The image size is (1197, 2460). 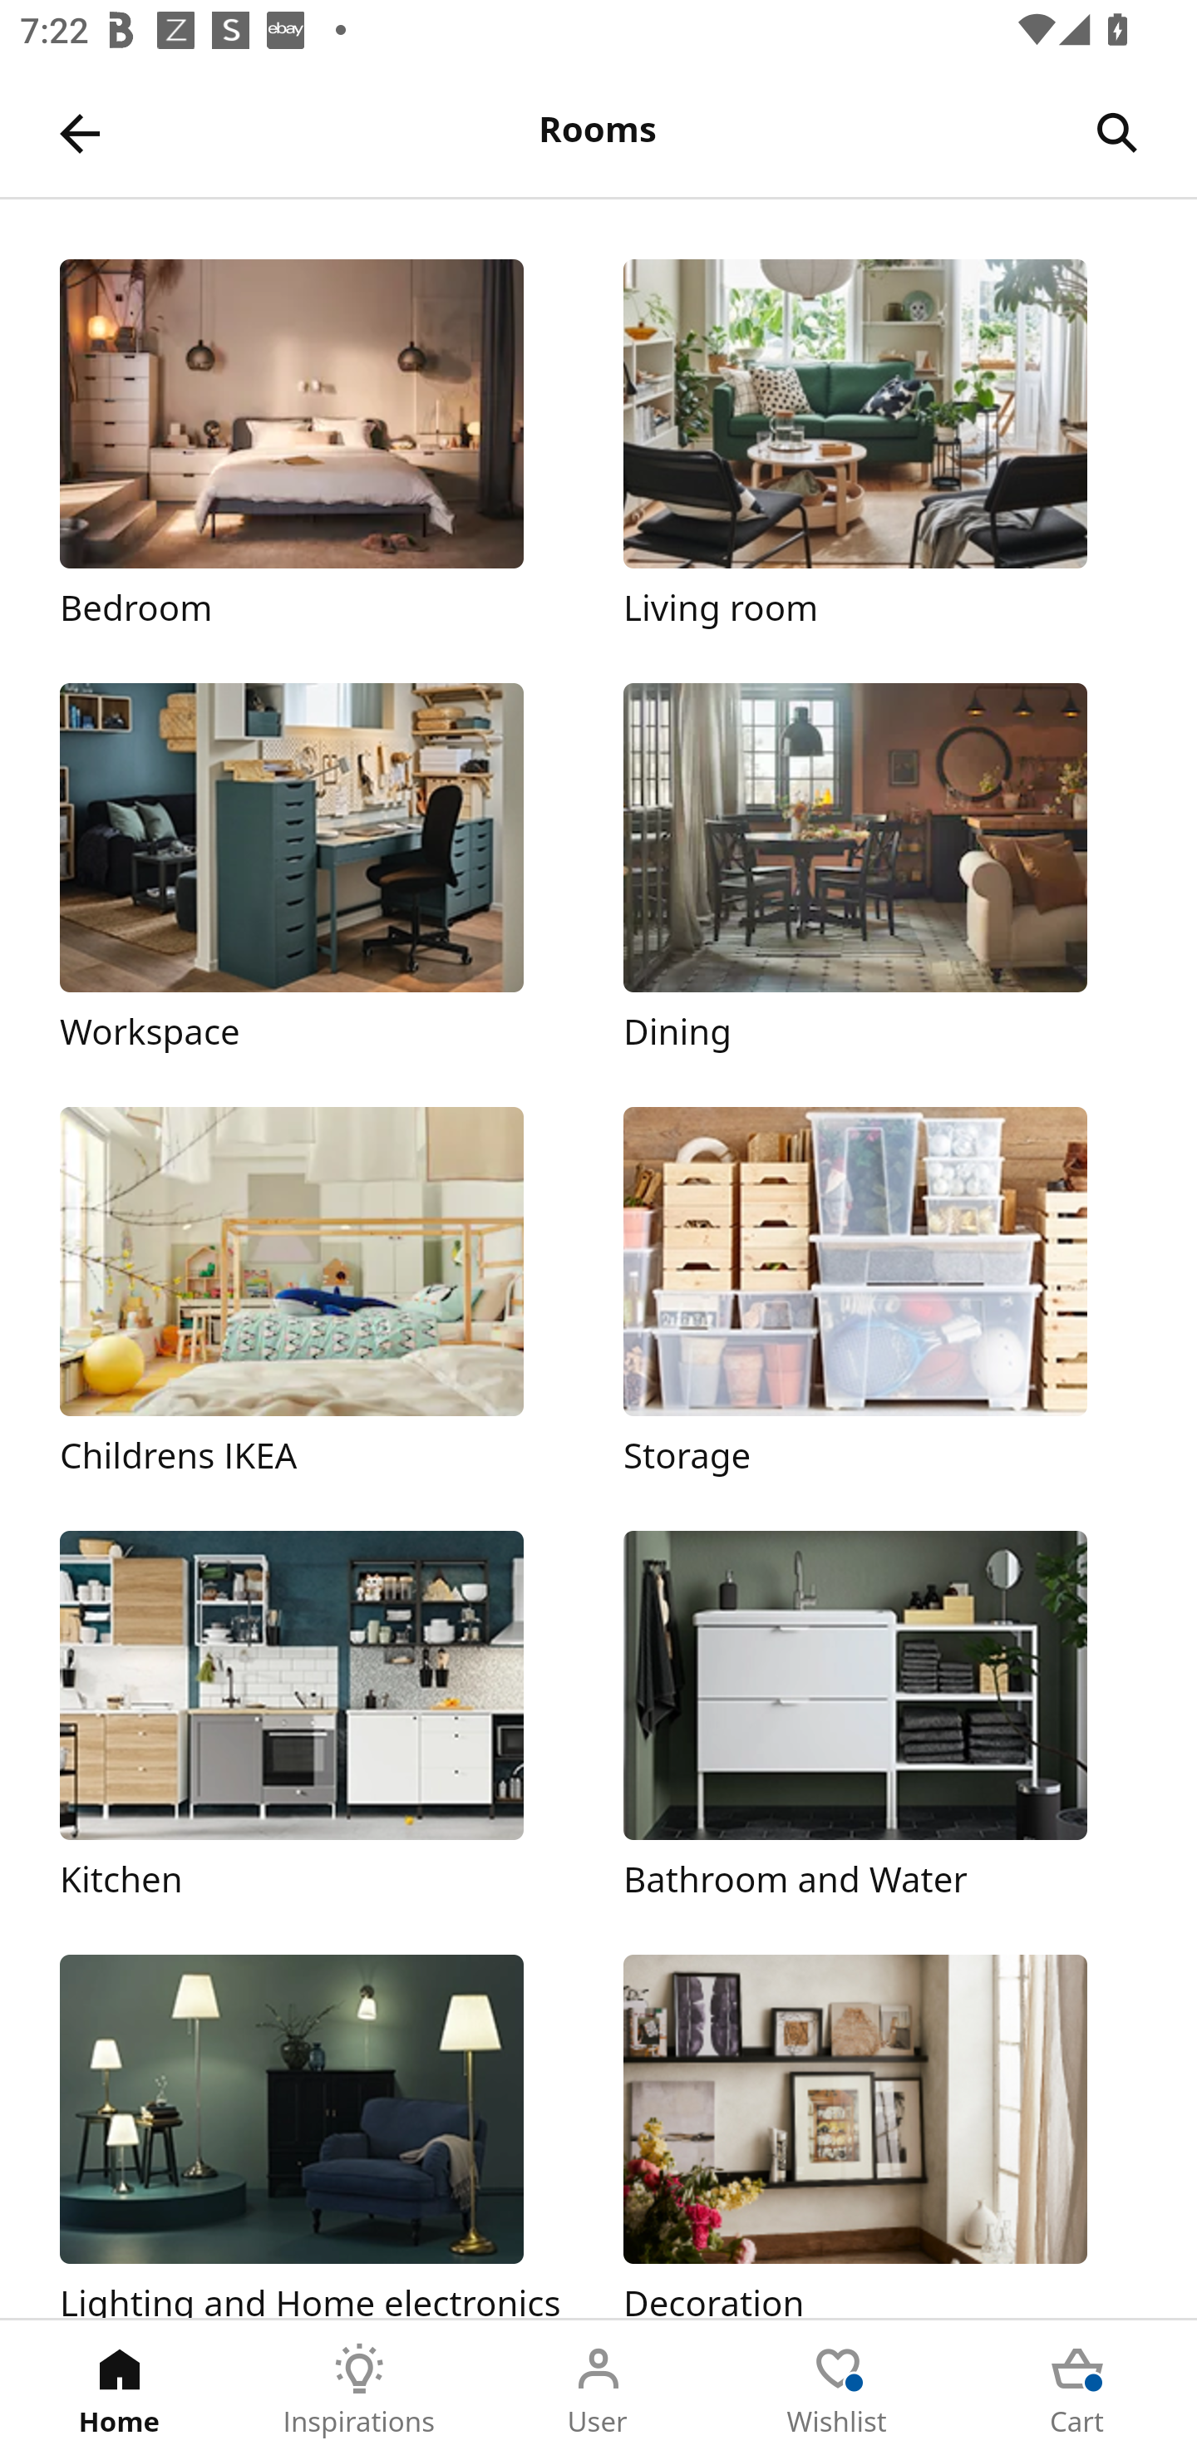 I want to click on Living room, so click(x=880, y=445).